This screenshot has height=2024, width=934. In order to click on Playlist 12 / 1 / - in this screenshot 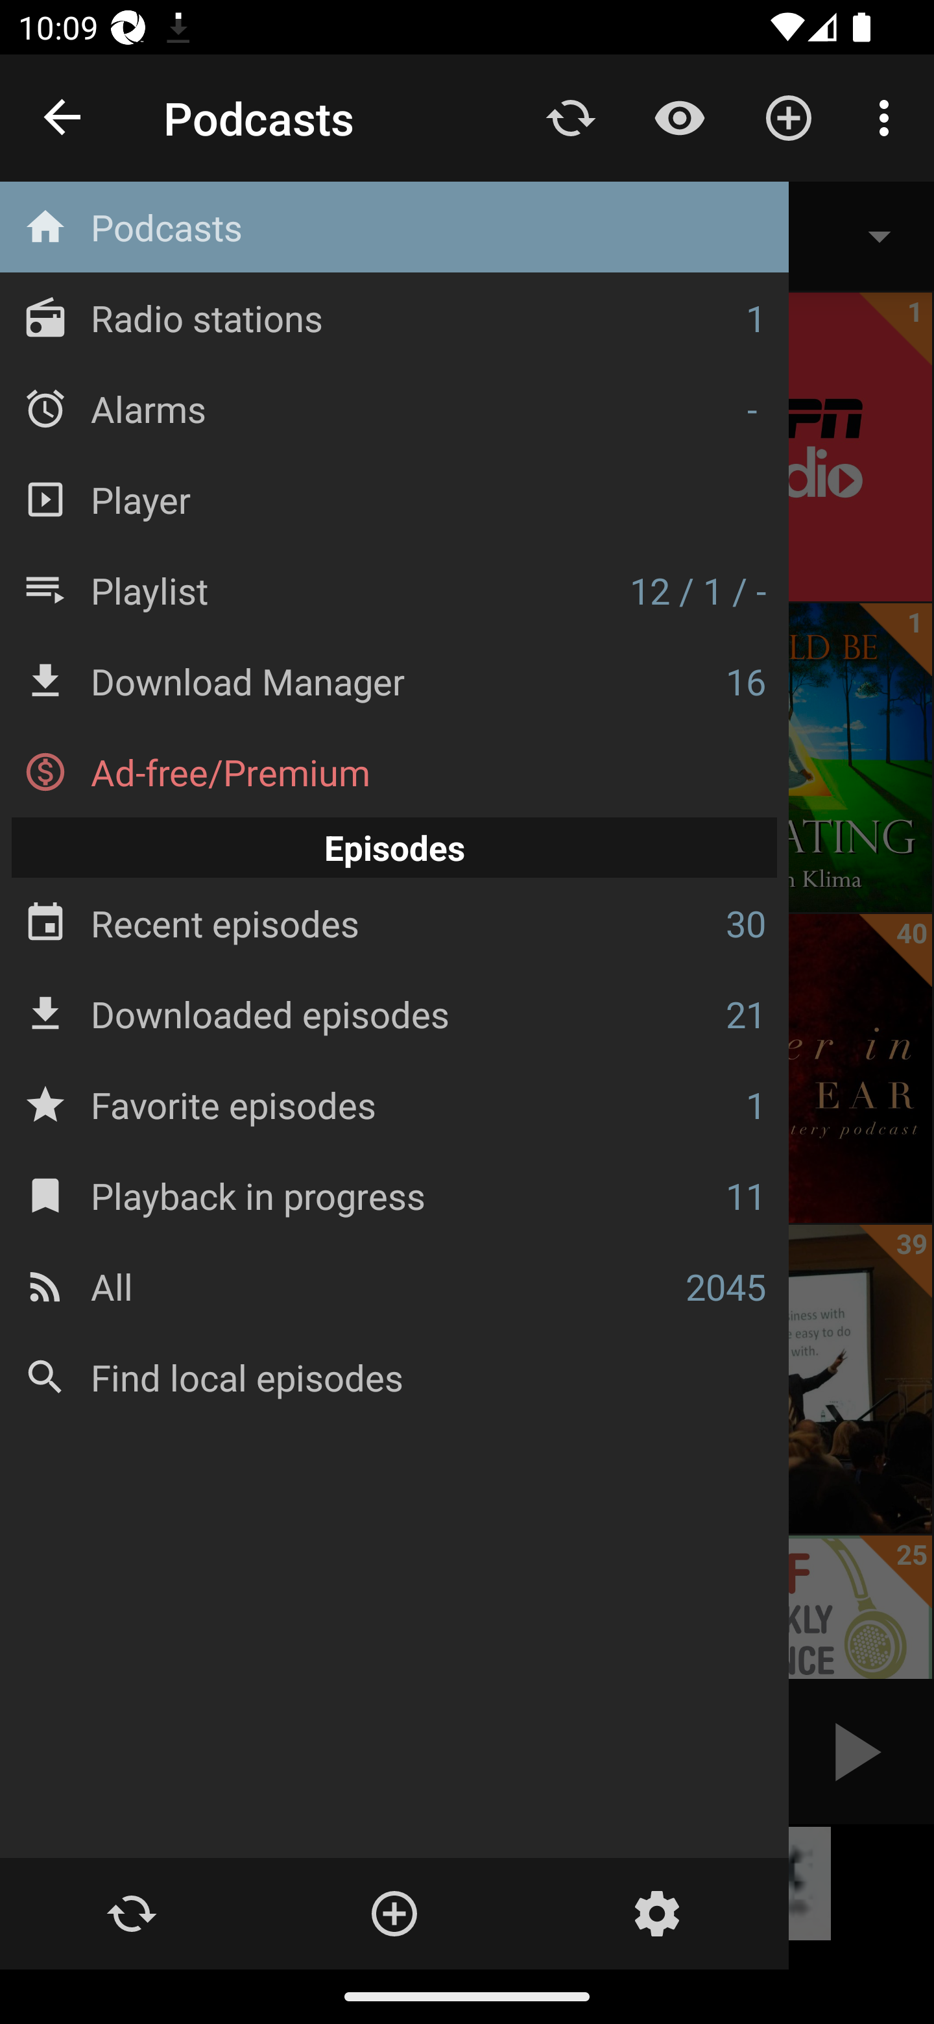, I will do `click(394, 590)`.